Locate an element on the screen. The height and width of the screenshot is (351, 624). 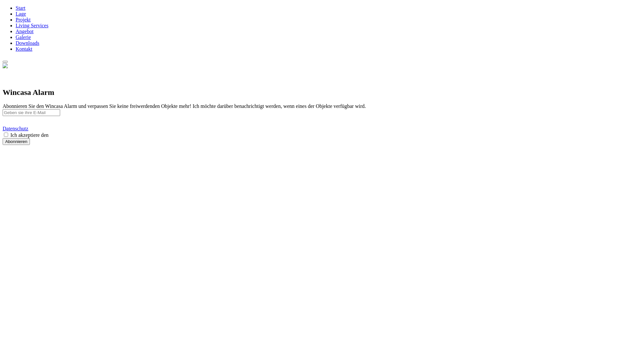
Kontakt is located at coordinates (24, 49).